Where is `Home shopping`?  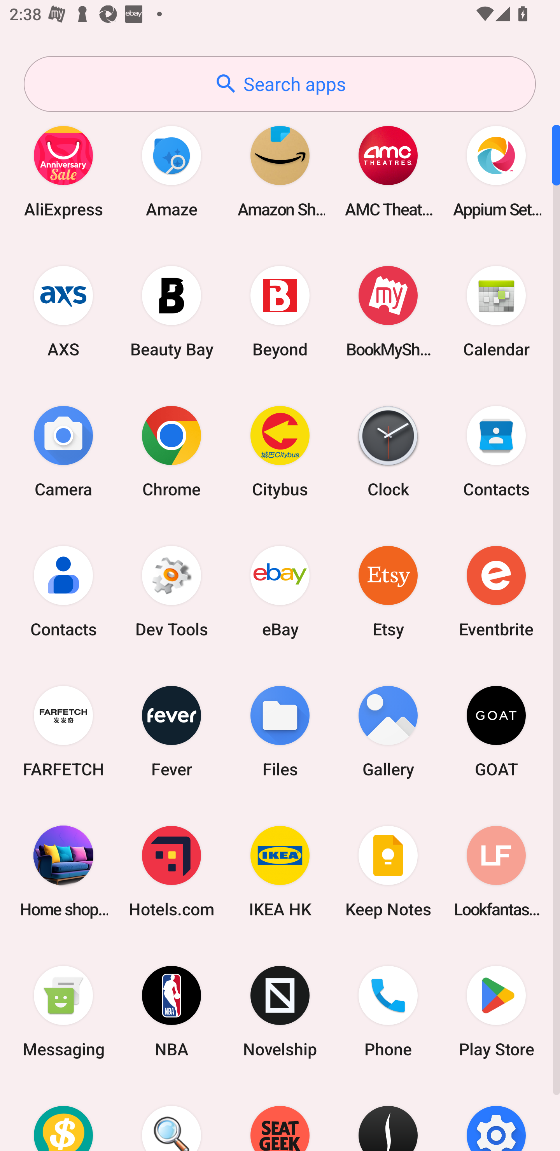
Home shopping is located at coordinates (63, 871).